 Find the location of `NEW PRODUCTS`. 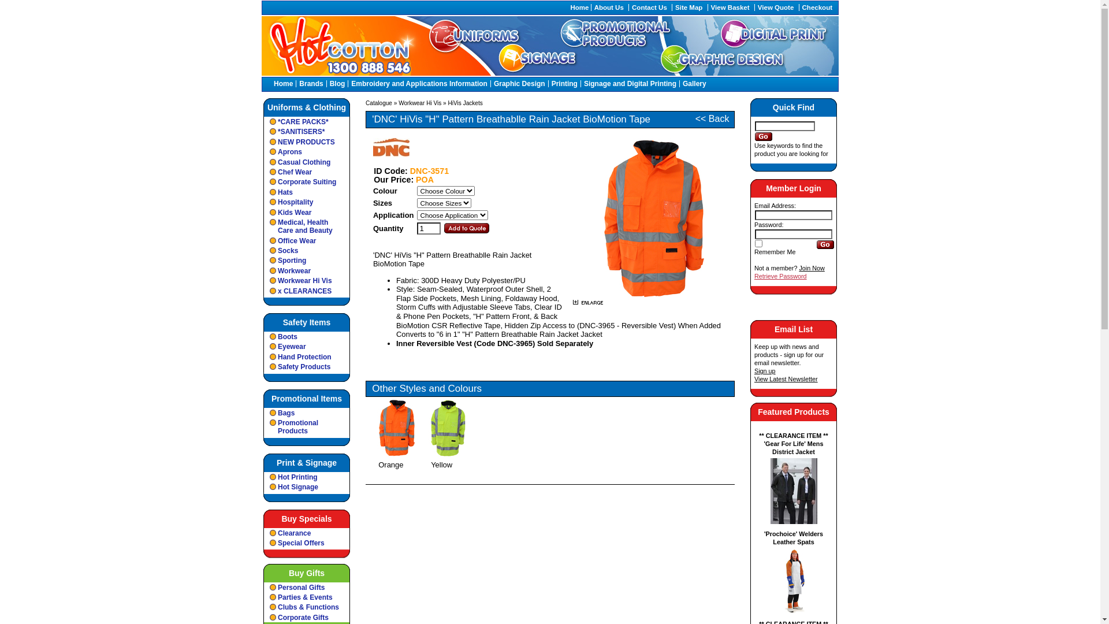

NEW PRODUCTS is located at coordinates (307, 142).